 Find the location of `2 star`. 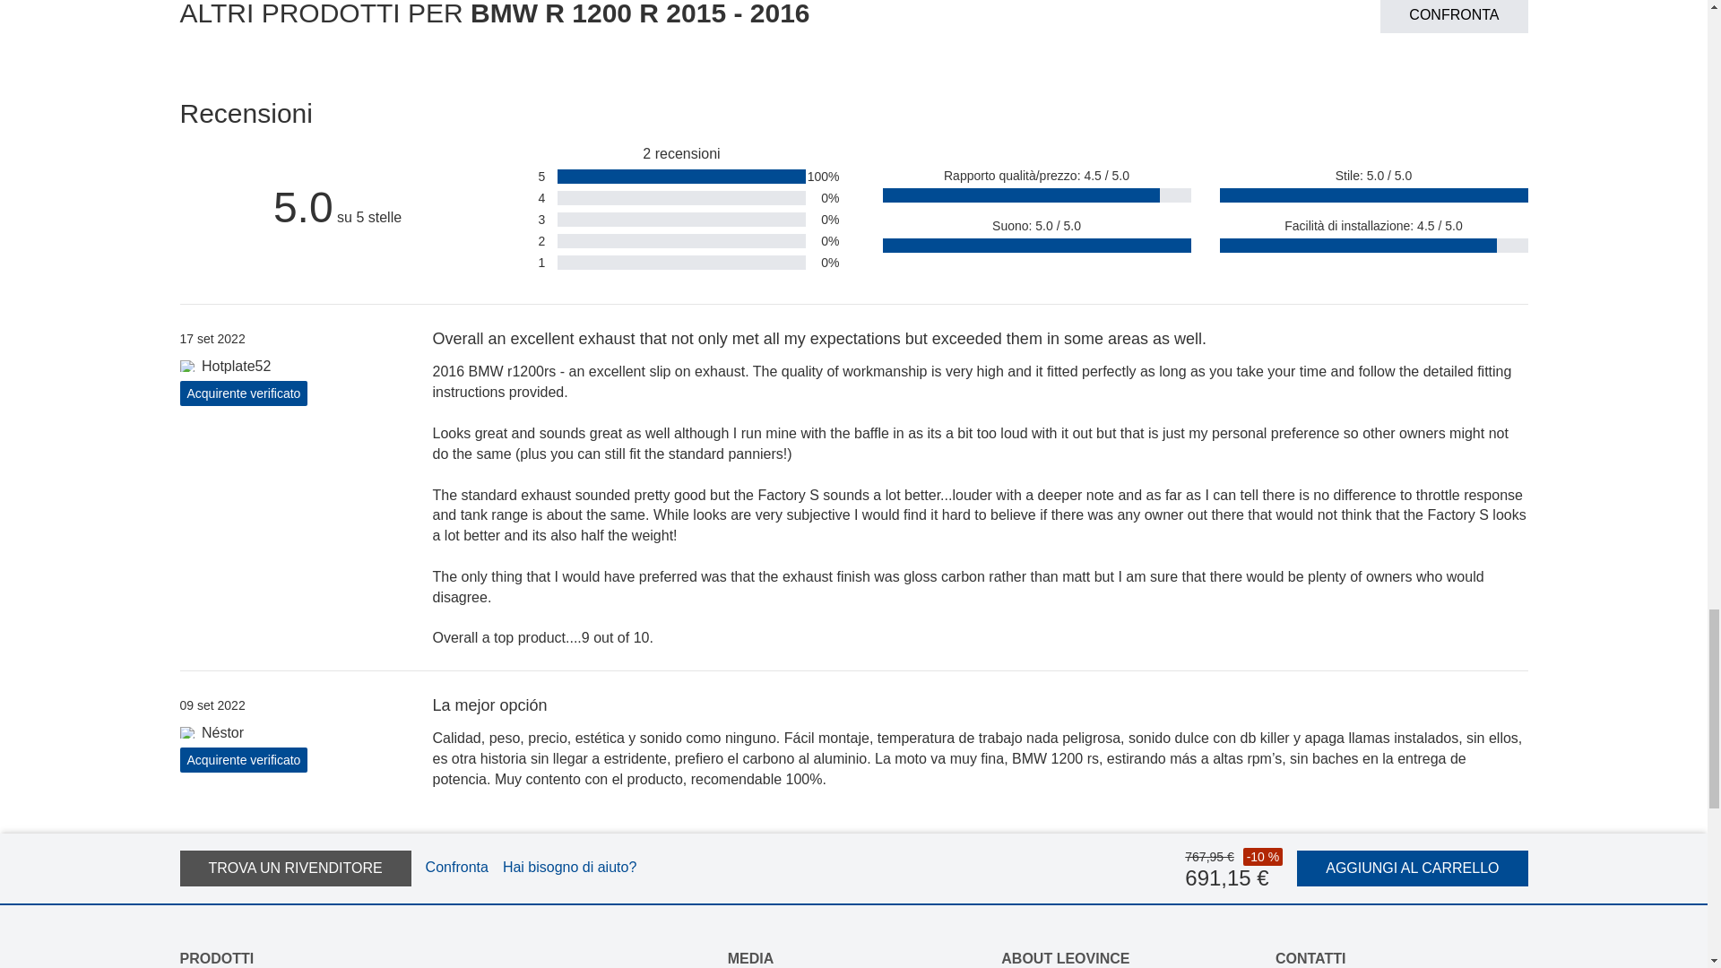

2 star is located at coordinates (528, 240).